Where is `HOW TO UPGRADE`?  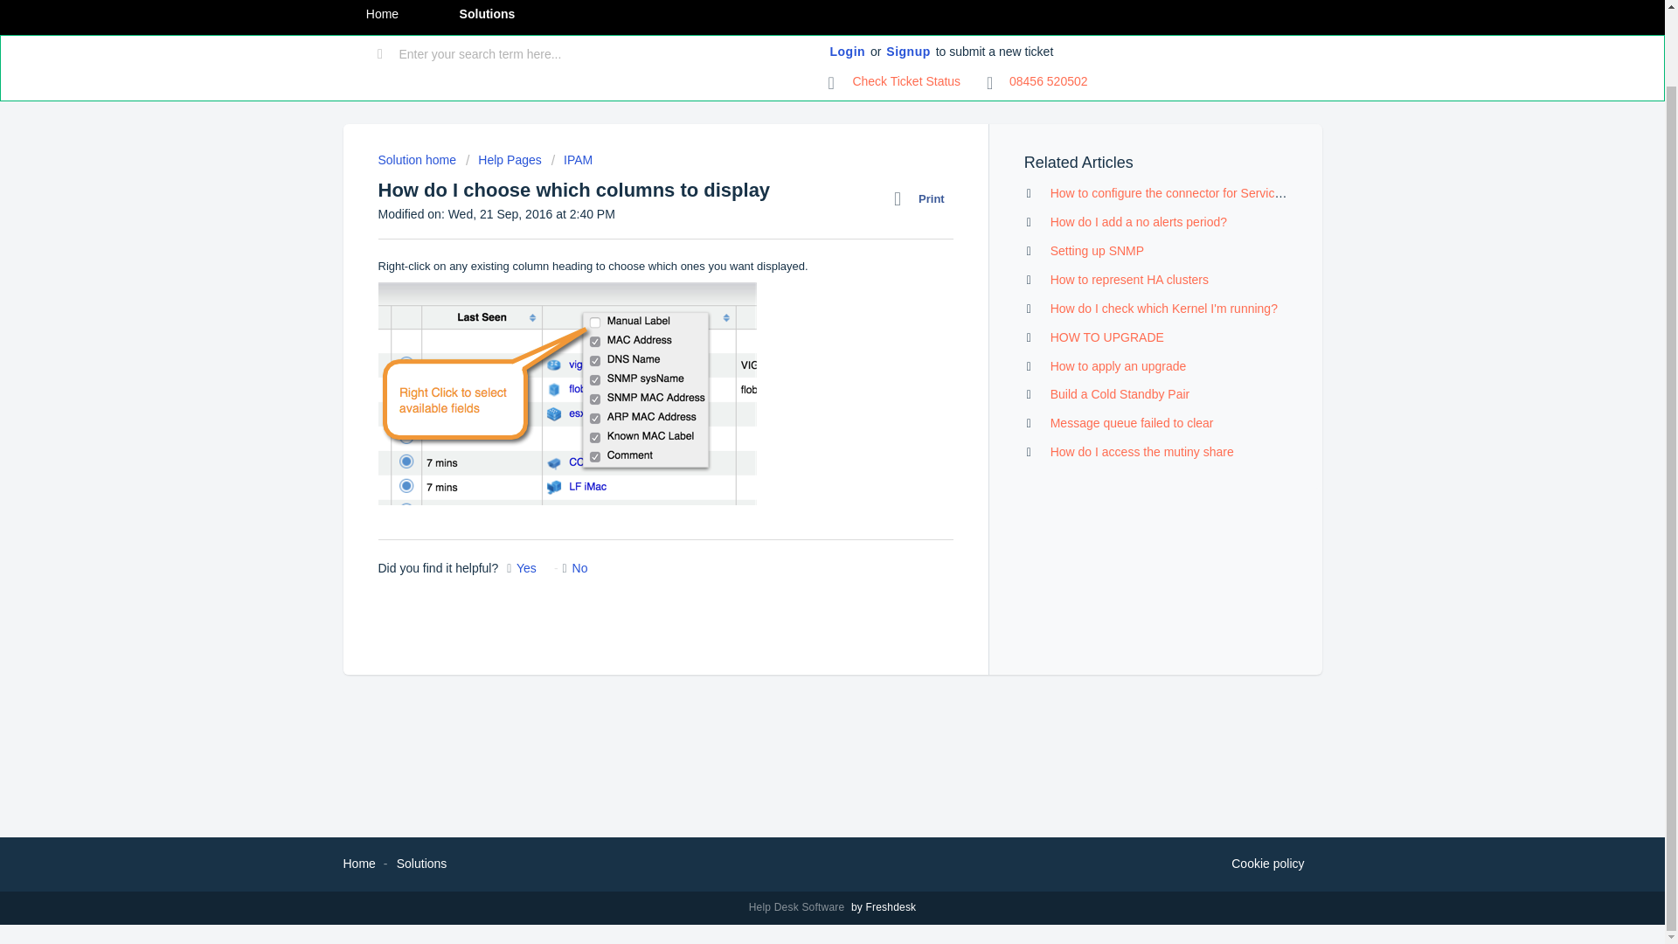 HOW TO UPGRADE is located at coordinates (1106, 337).